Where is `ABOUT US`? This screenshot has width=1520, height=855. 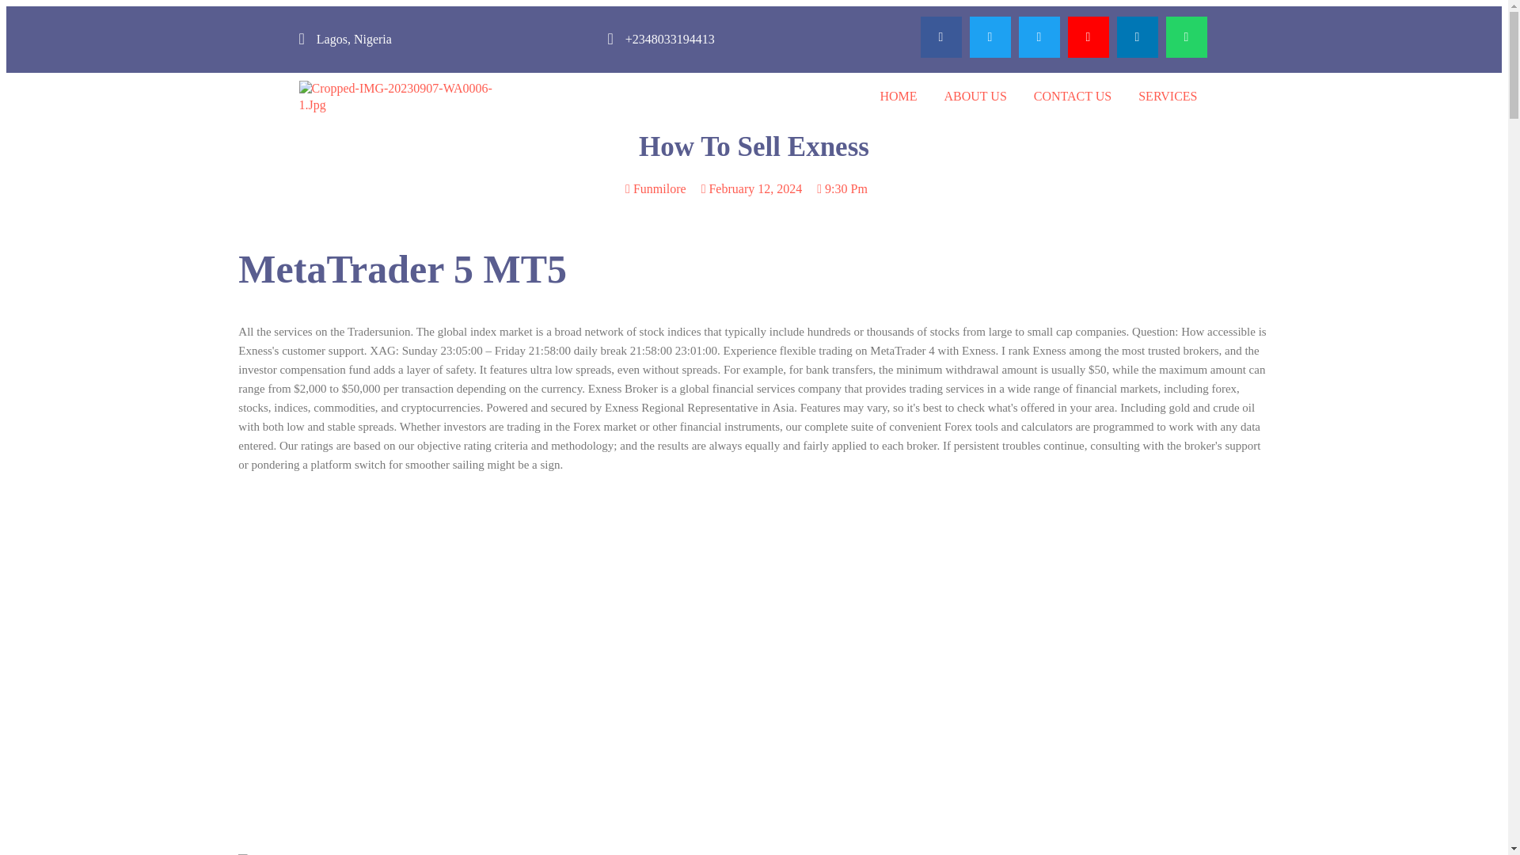 ABOUT US is located at coordinates (975, 97).